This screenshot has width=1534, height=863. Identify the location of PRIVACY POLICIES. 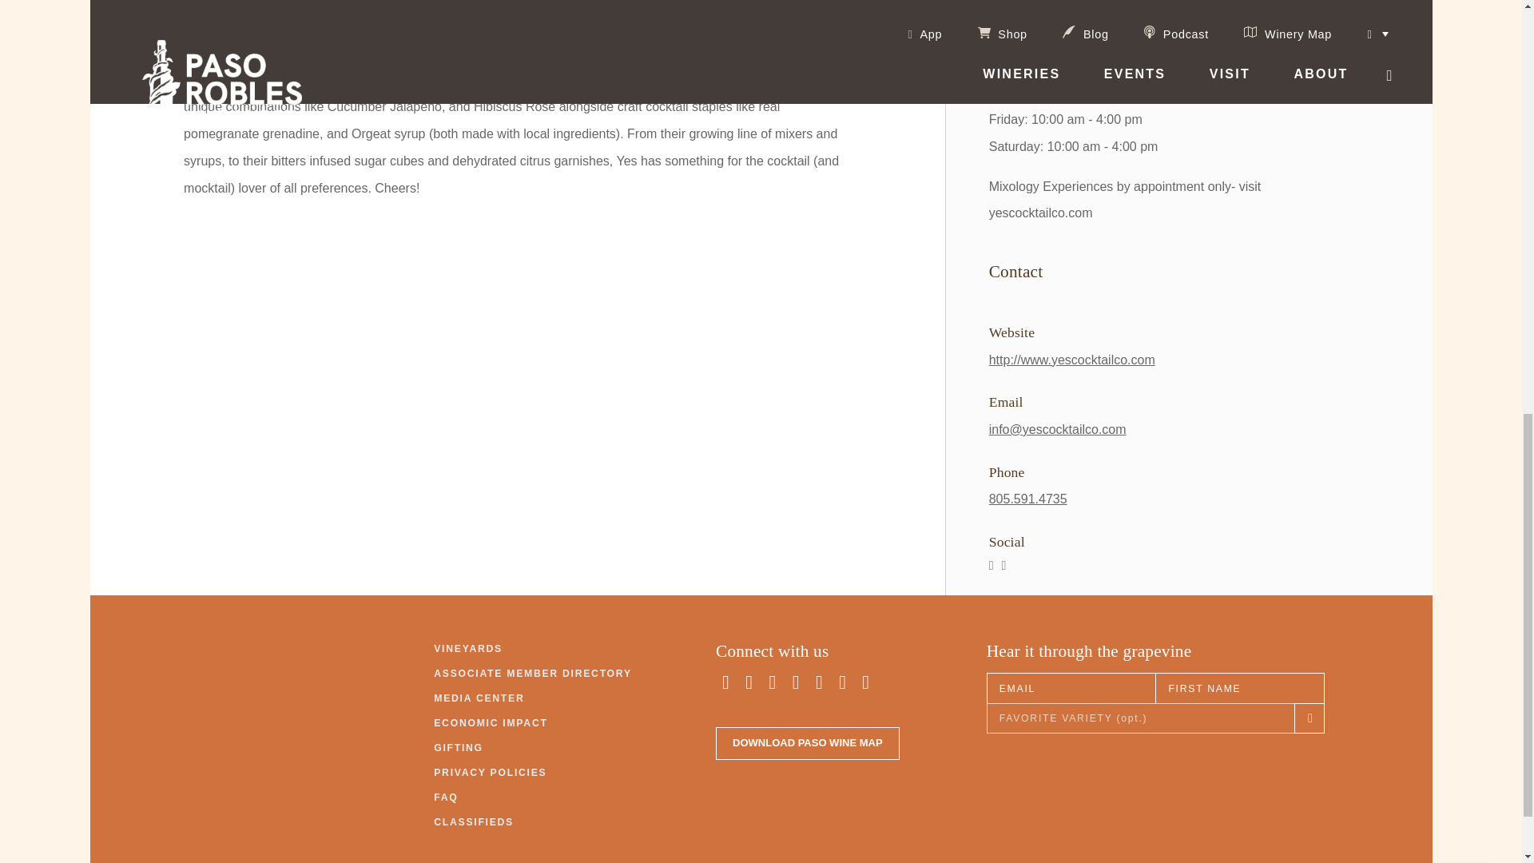
(490, 774).